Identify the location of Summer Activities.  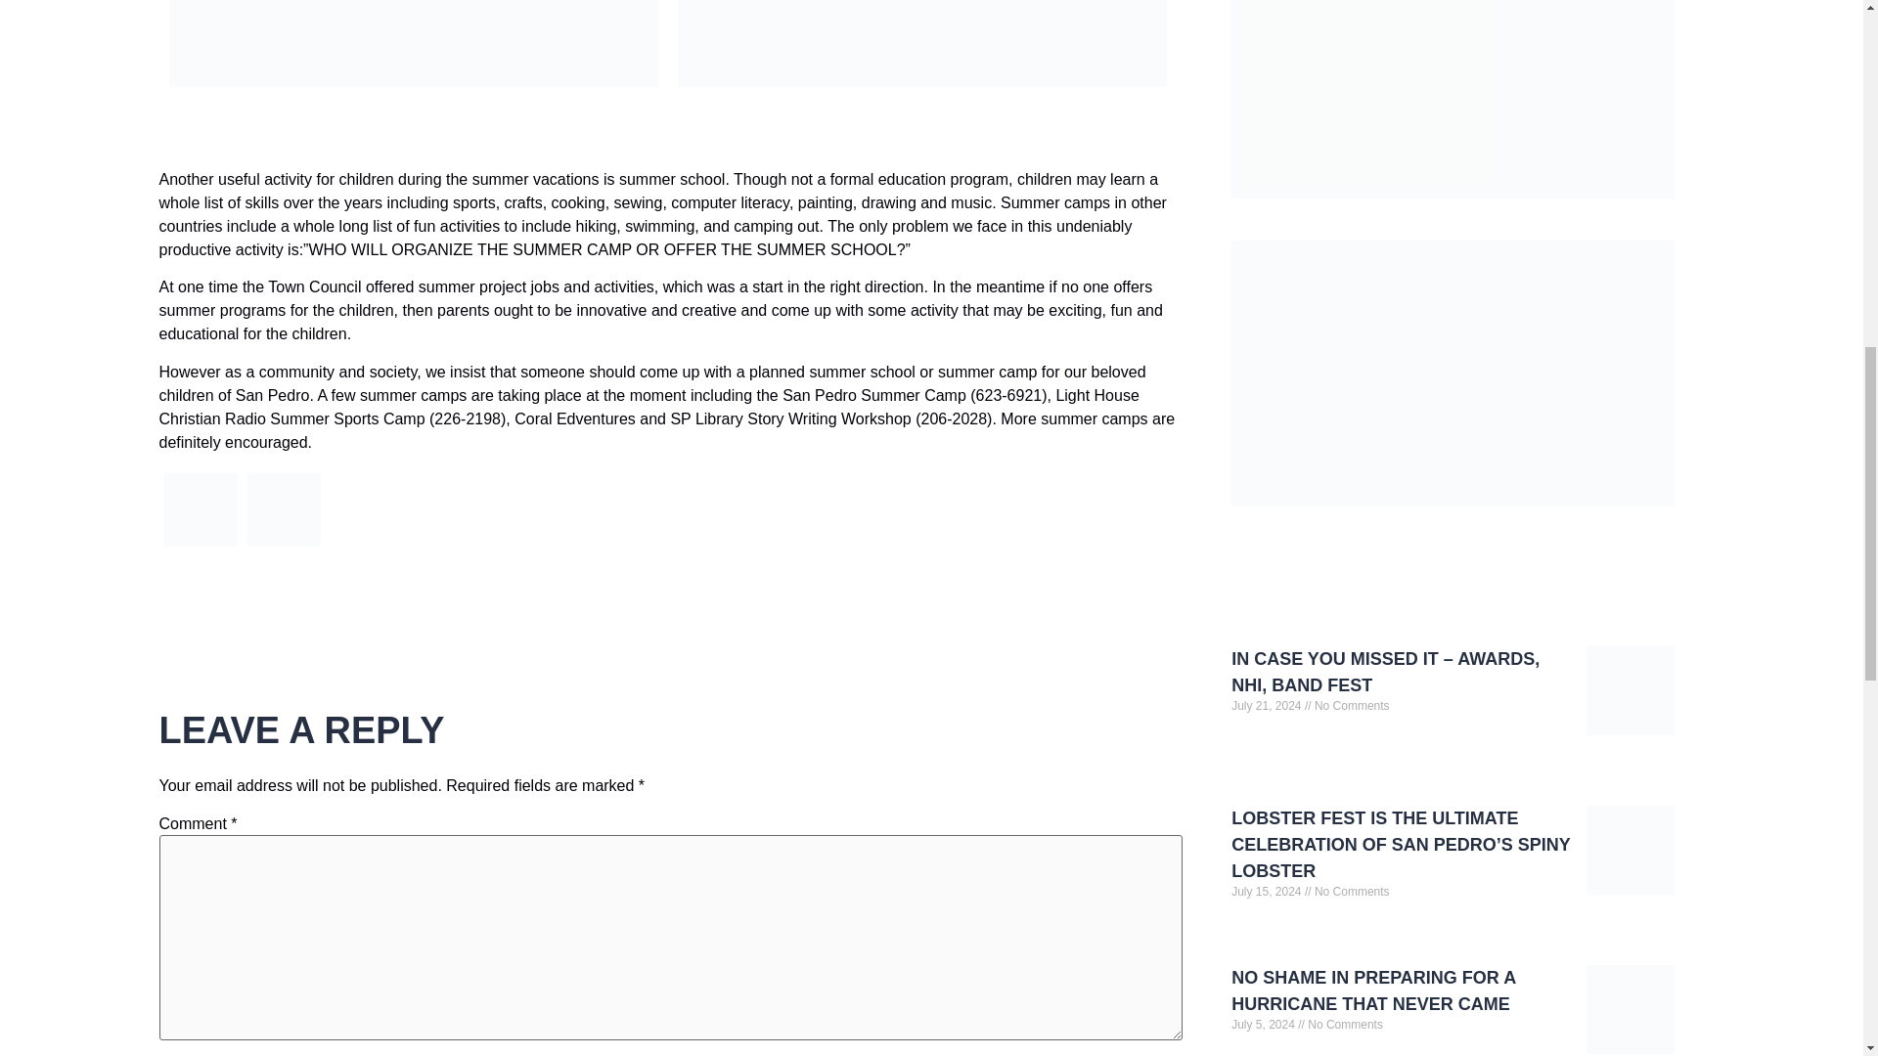
(284, 546).